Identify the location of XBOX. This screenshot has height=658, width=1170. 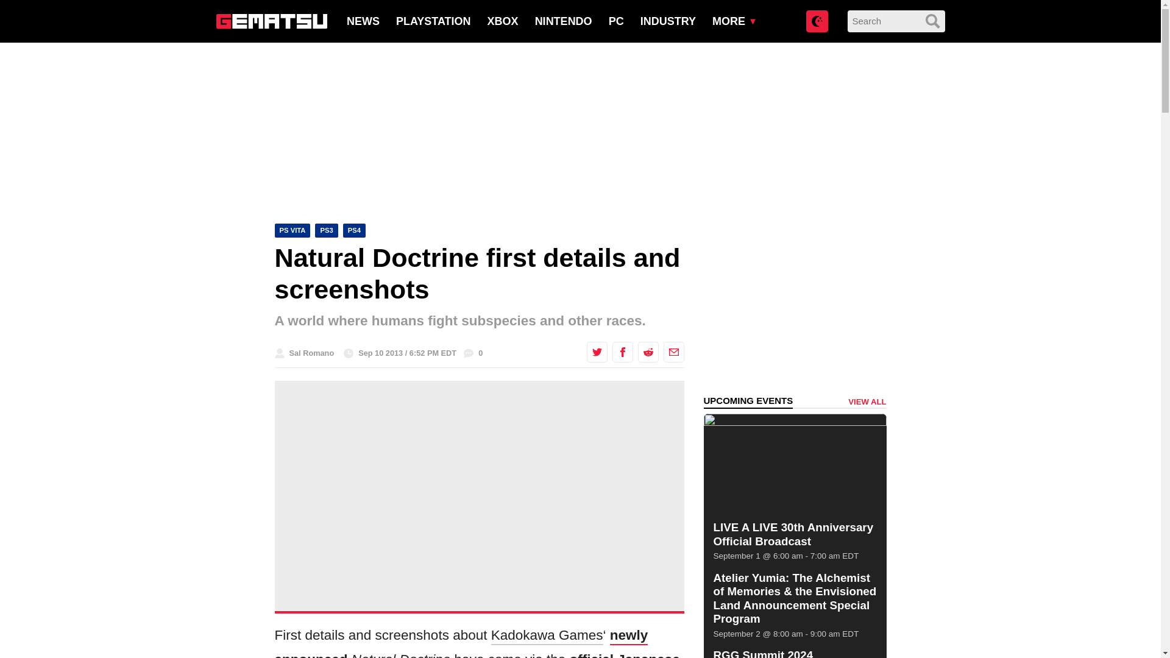
(503, 21).